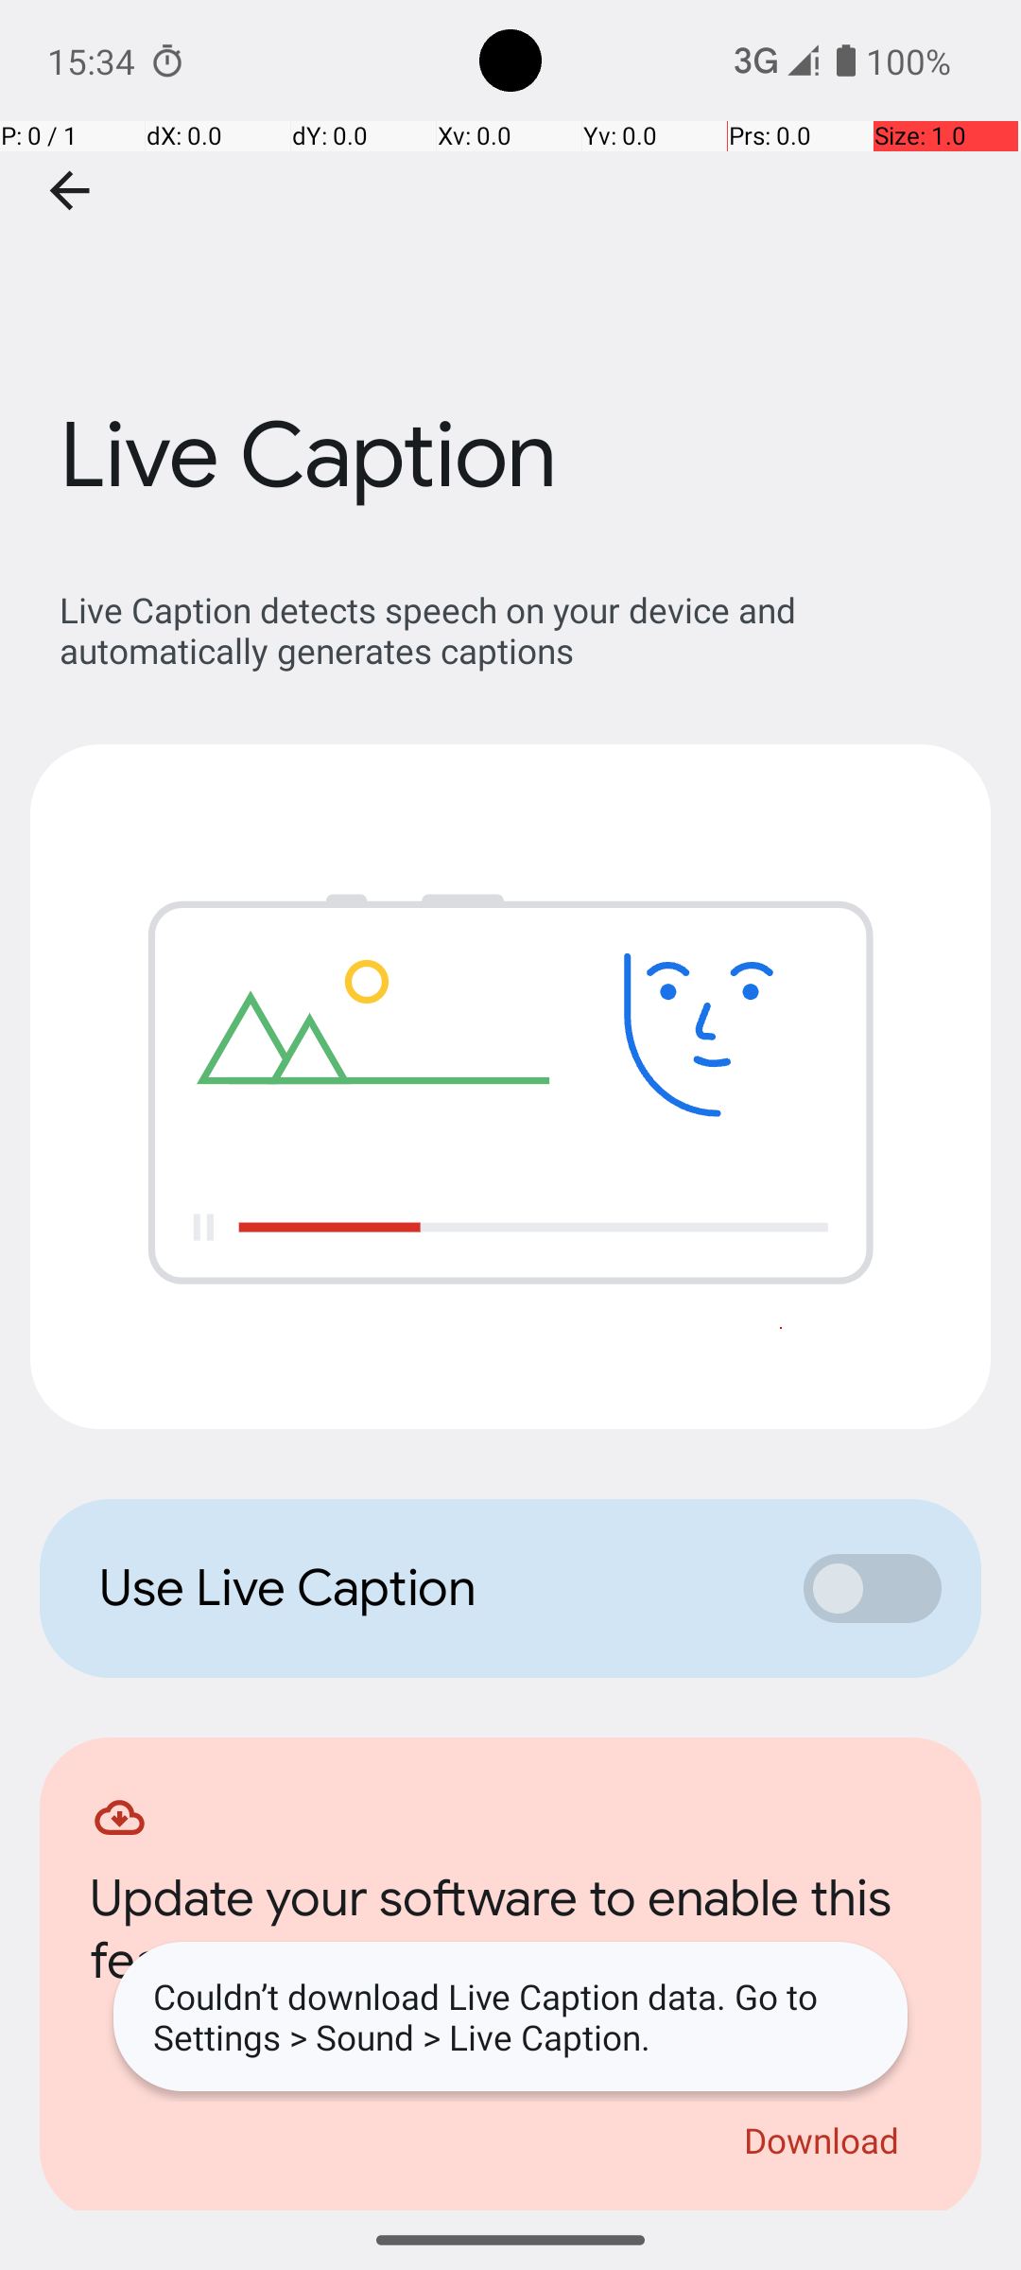  I want to click on Update your software to enable this feature., so click(510, 1935).